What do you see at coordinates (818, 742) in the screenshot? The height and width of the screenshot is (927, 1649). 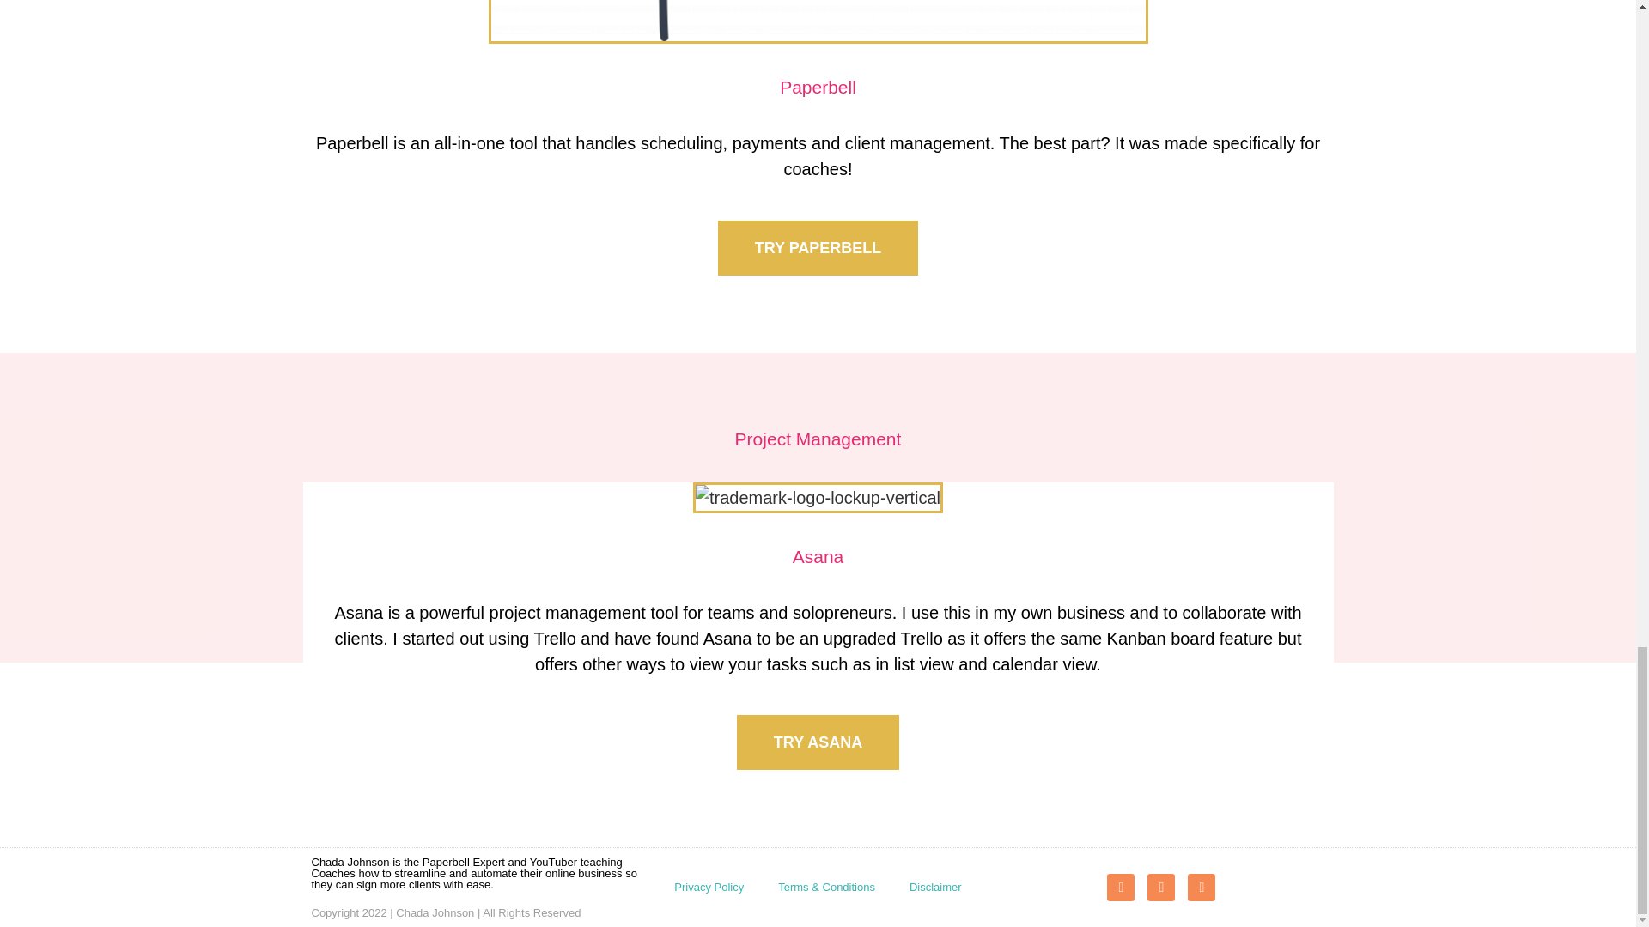 I see `TRY ASANA` at bounding box center [818, 742].